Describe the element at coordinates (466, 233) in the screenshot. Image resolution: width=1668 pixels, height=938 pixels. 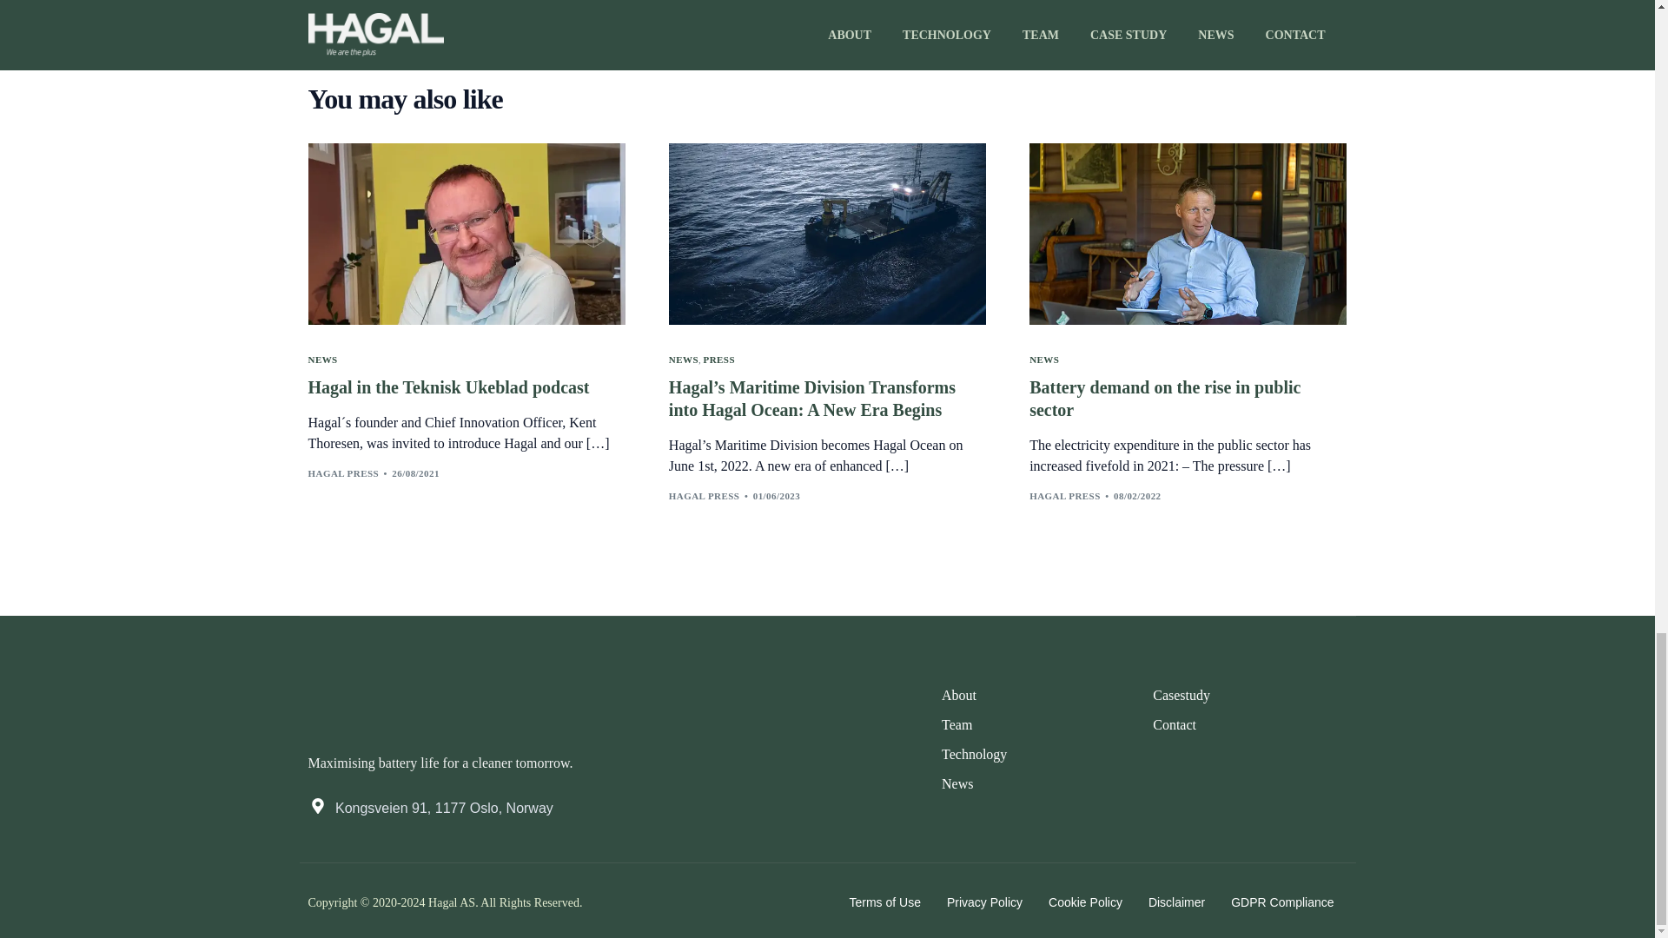
I see ` View Post: Hagal in the Teknisk Ukeblad podcast` at that location.